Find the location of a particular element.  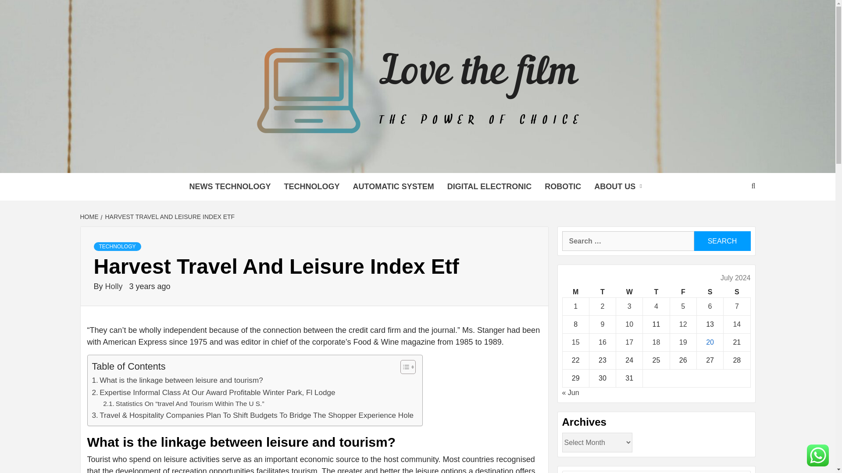

LOVE THE FILM is located at coordinates (249, 162).